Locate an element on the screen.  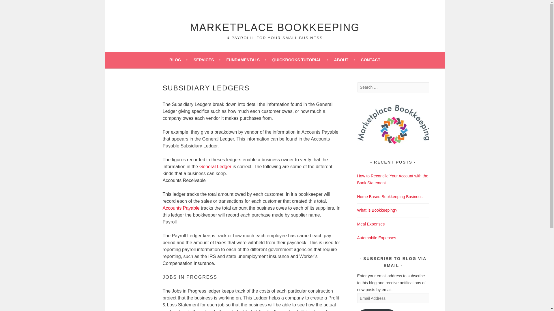
QUICKBOOKS TUTORIAL is located at coordinates (300, 60).